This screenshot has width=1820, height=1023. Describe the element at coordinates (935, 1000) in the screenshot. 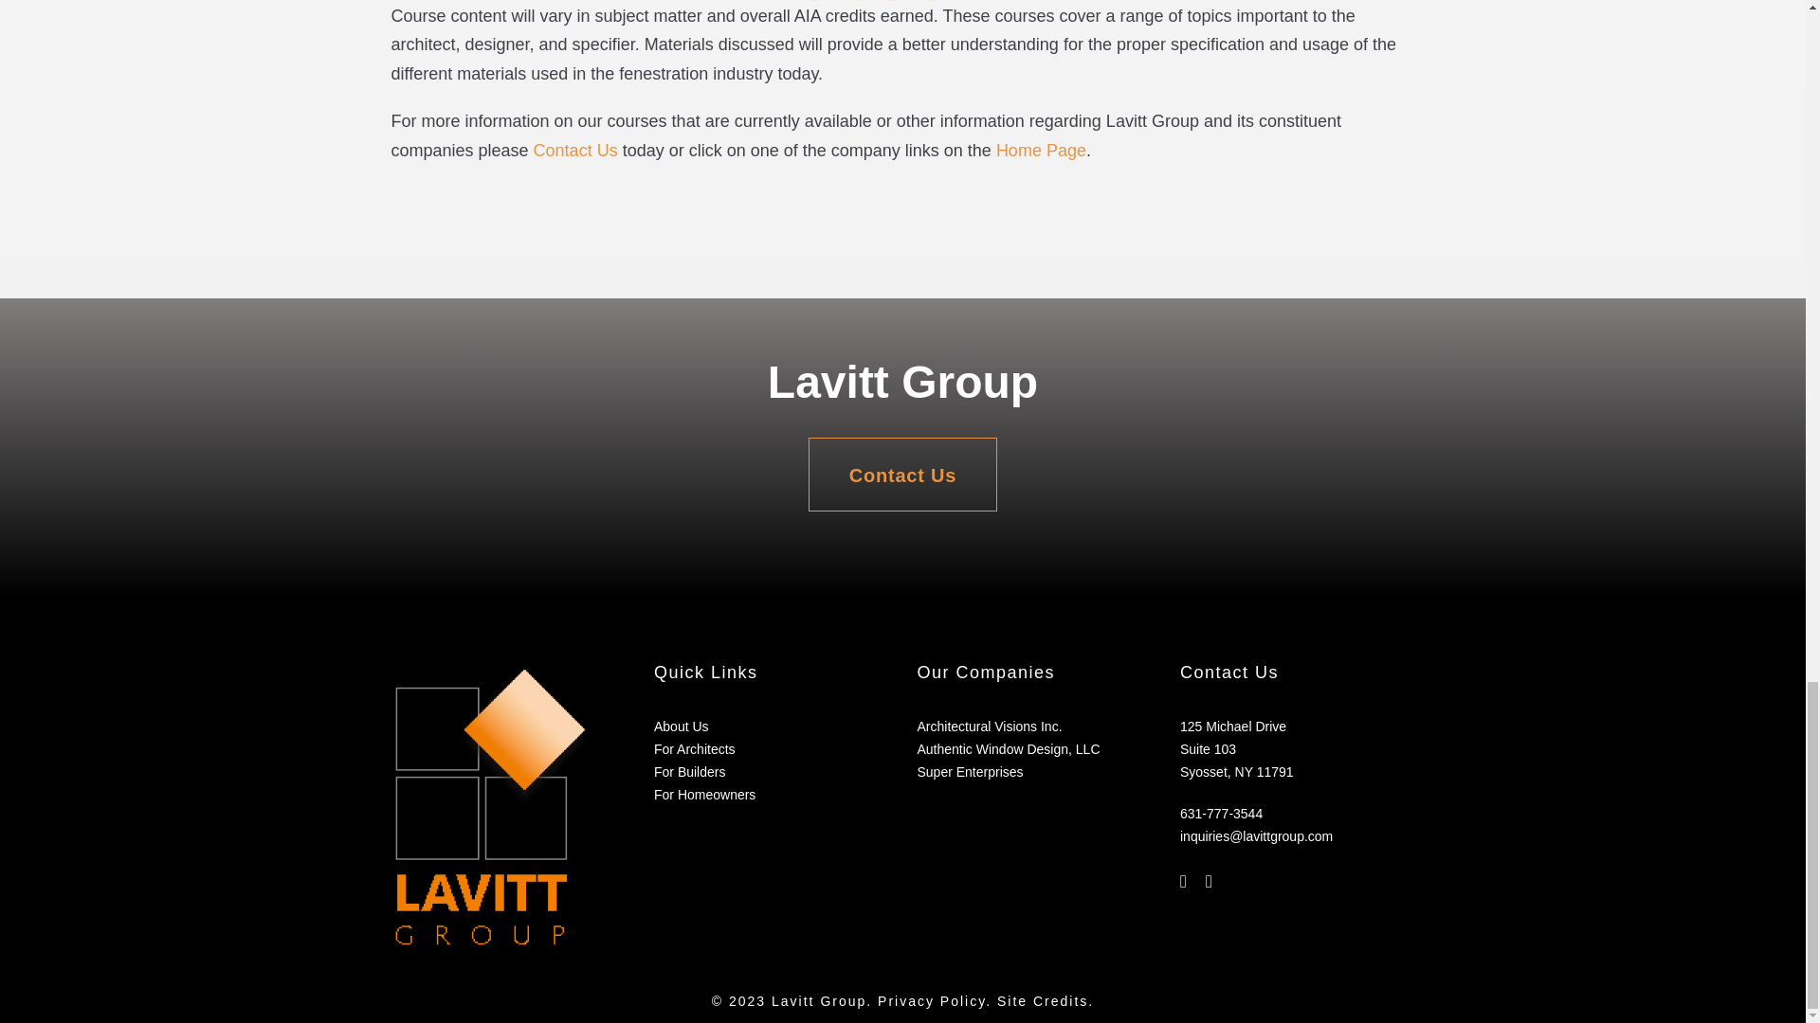

I see `Privacy Policy.` at that location.